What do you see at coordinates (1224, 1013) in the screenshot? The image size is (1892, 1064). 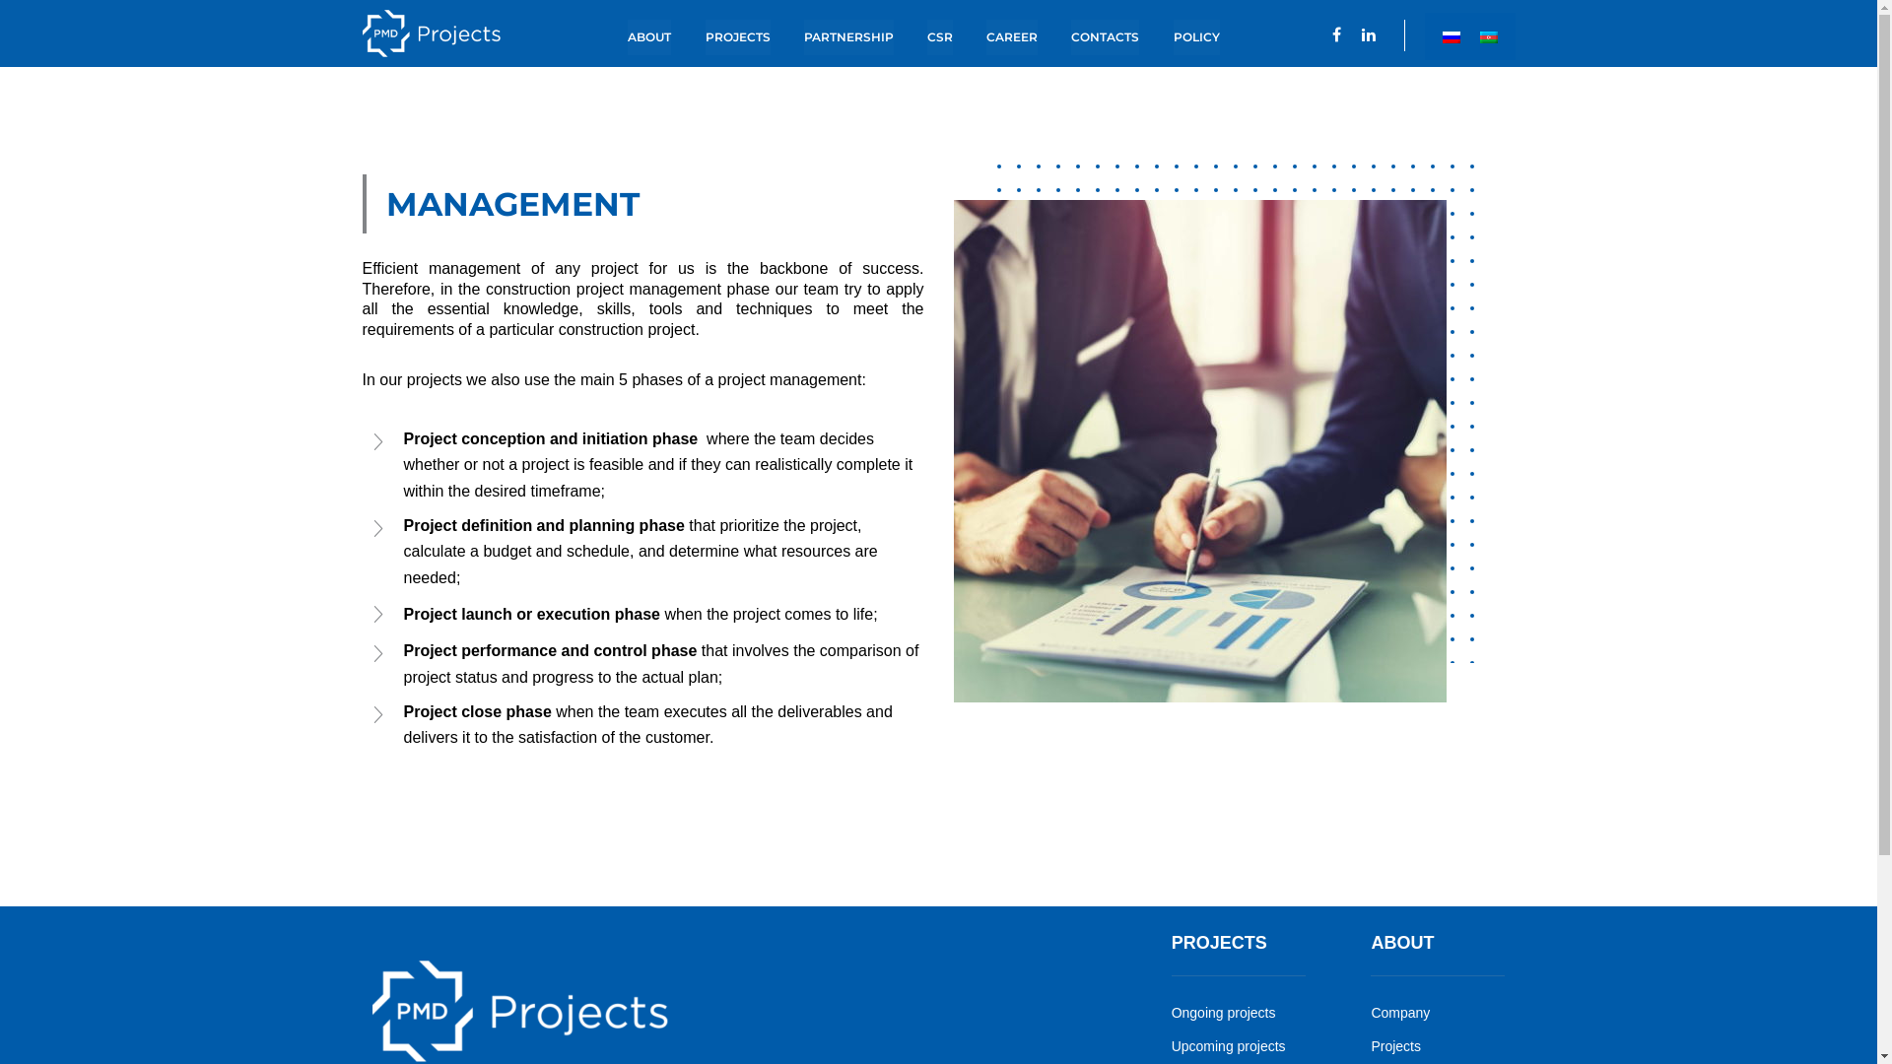 I see `Ongoing projects` at bounding box center [1224, 1013].